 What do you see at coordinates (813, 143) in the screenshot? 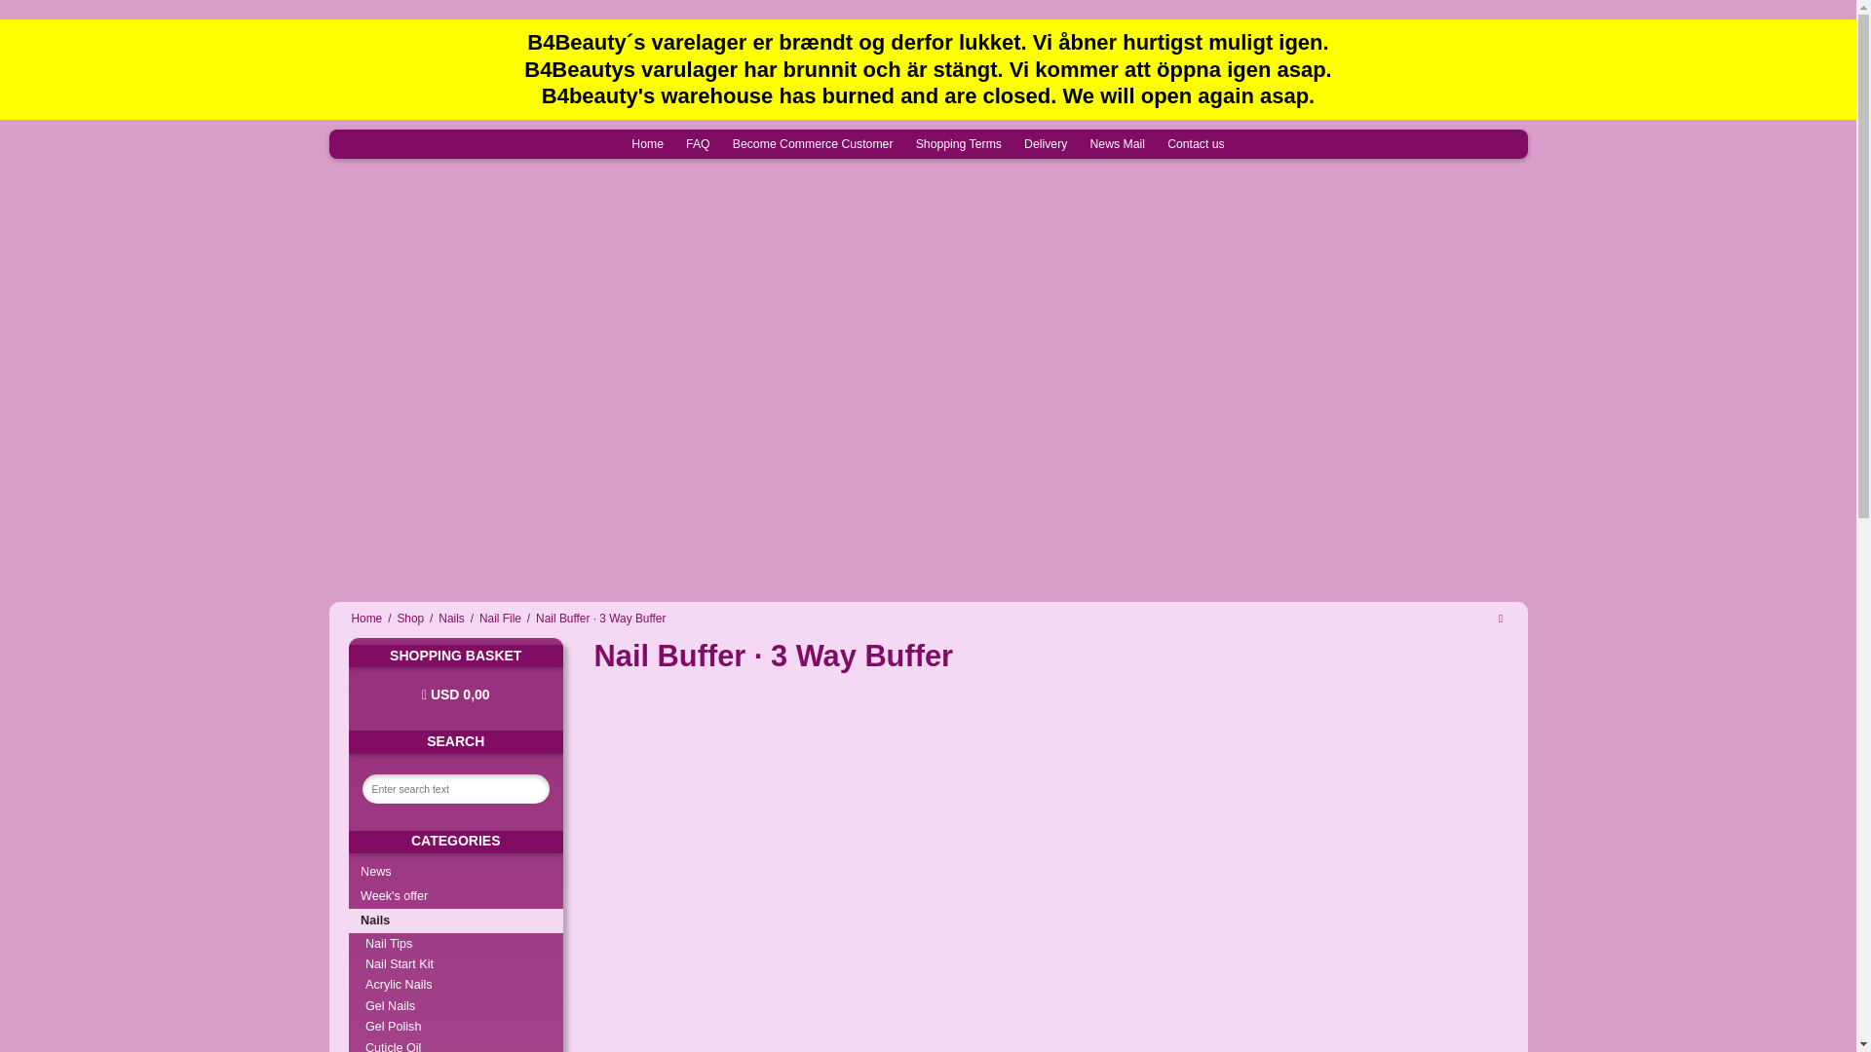
I see `Become Commerce Customer` at bounding box center [813, 143].